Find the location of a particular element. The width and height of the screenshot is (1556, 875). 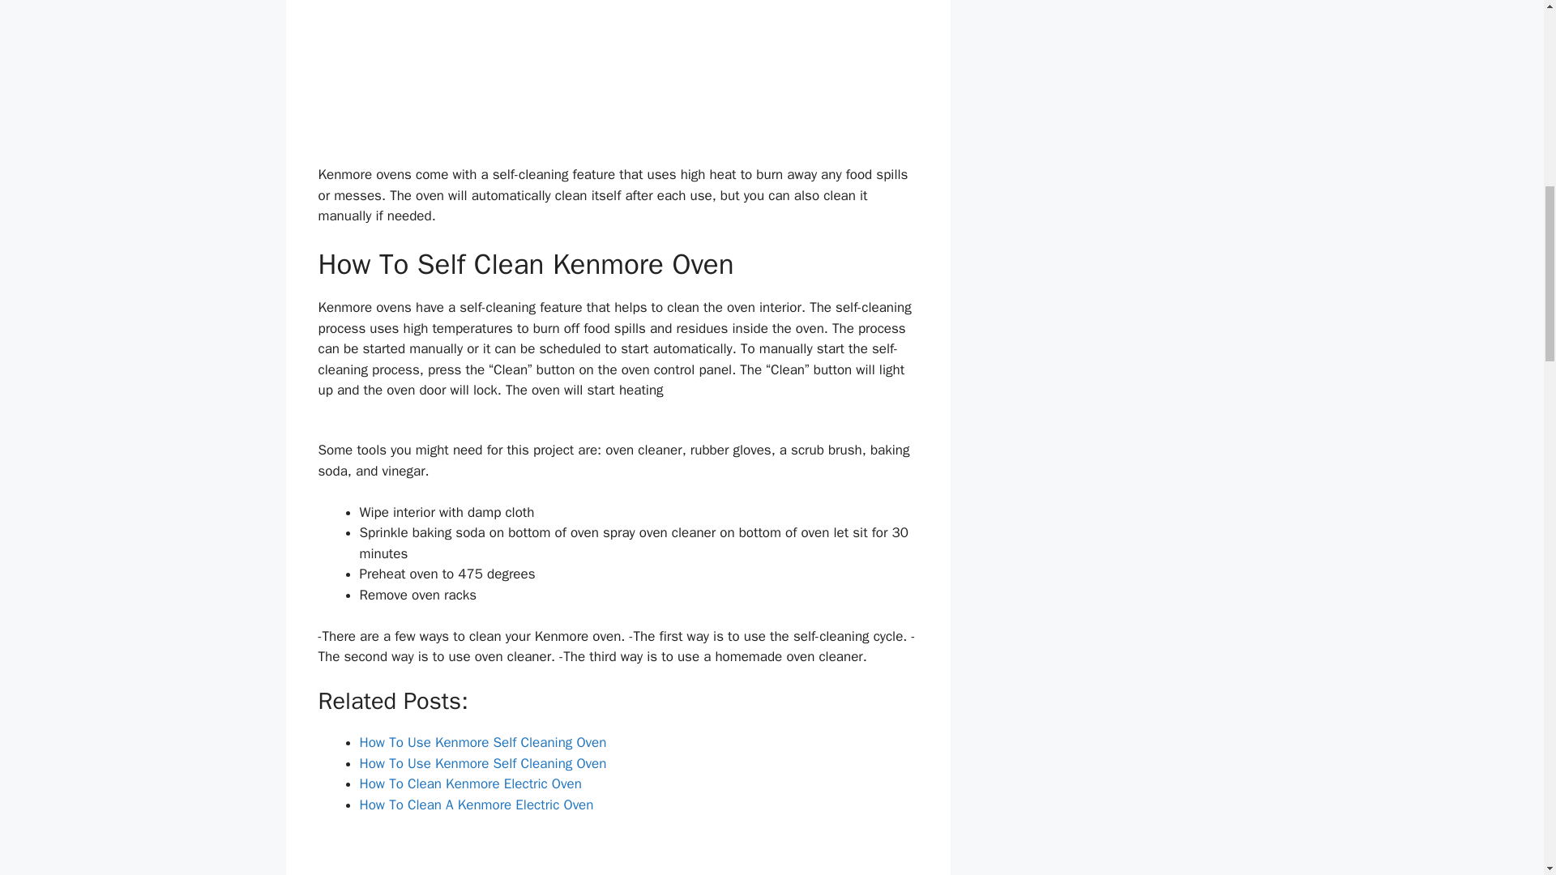

How To Use Kenmore Self Cleaning Oven is located at coordinates (483, 742).